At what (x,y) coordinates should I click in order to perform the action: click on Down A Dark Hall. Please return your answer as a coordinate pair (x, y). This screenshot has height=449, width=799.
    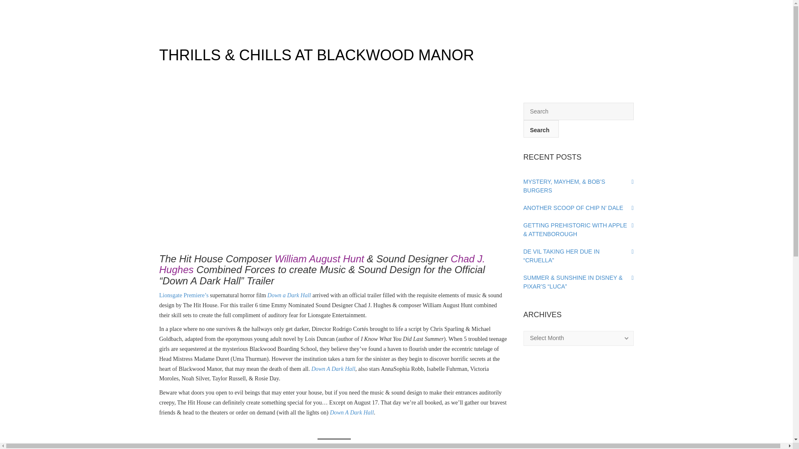
    Looking at the image, I should click on (333, 369).